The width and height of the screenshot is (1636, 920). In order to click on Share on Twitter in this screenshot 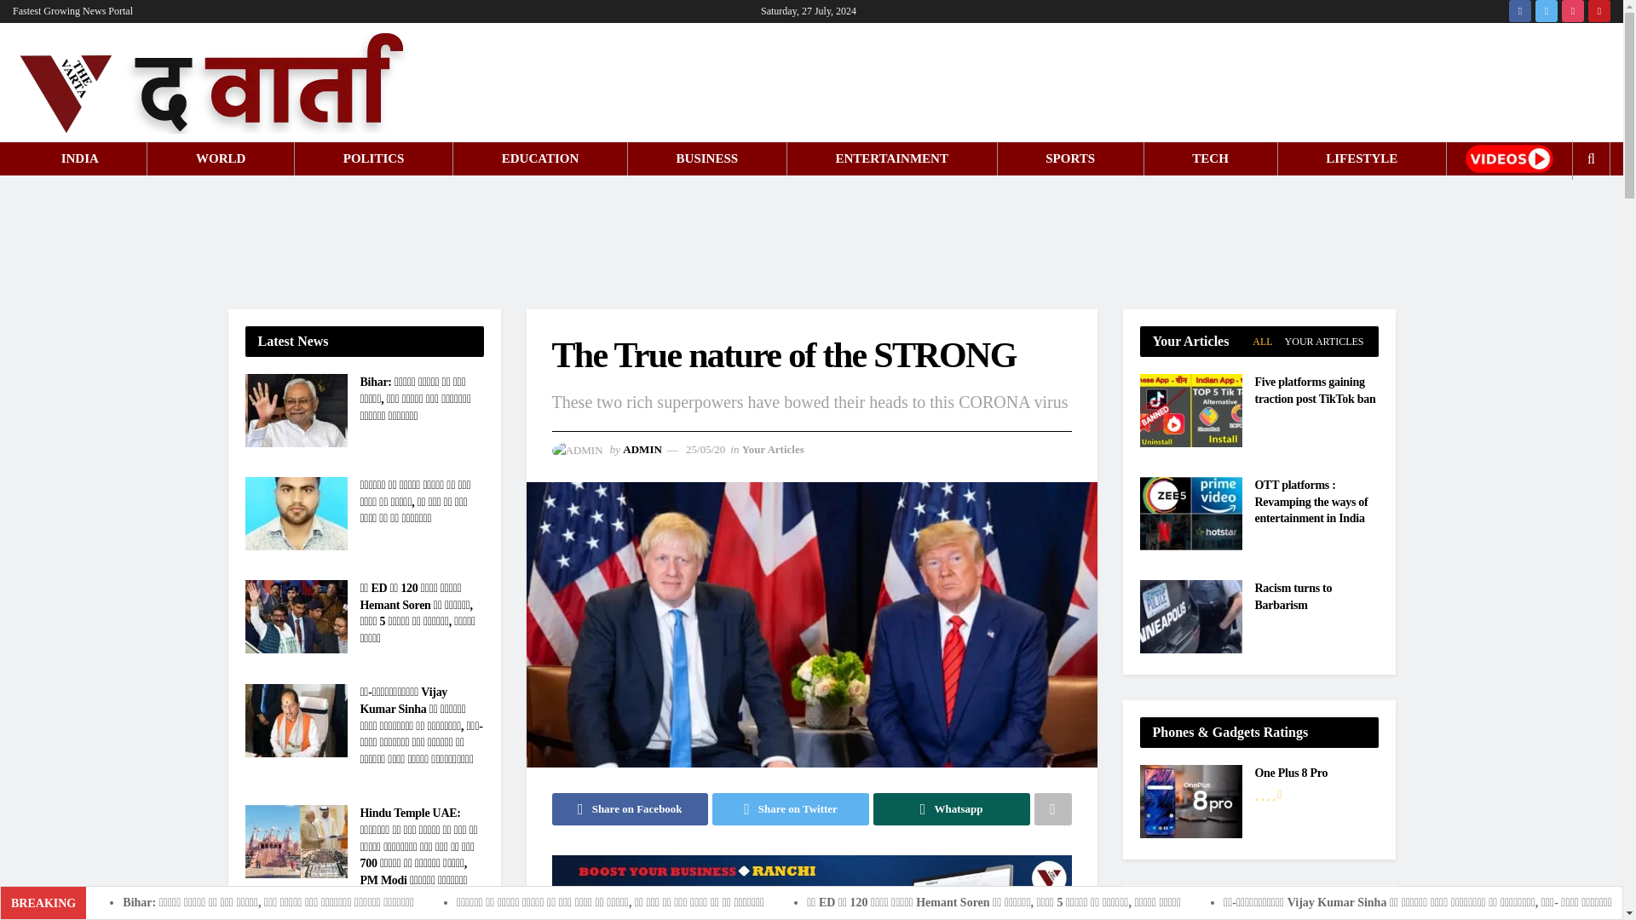, I will do `click(790, 808)`.